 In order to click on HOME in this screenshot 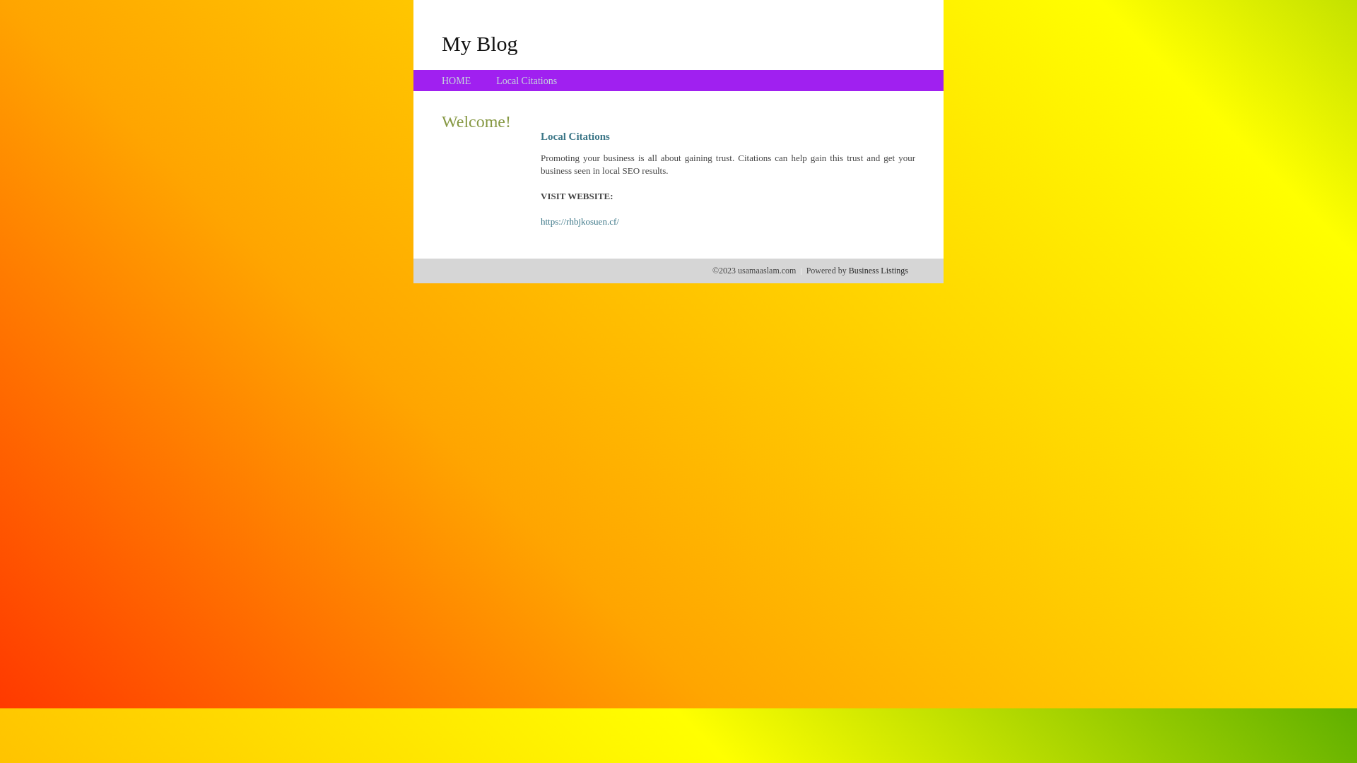, I will do `click(457, 81)`.